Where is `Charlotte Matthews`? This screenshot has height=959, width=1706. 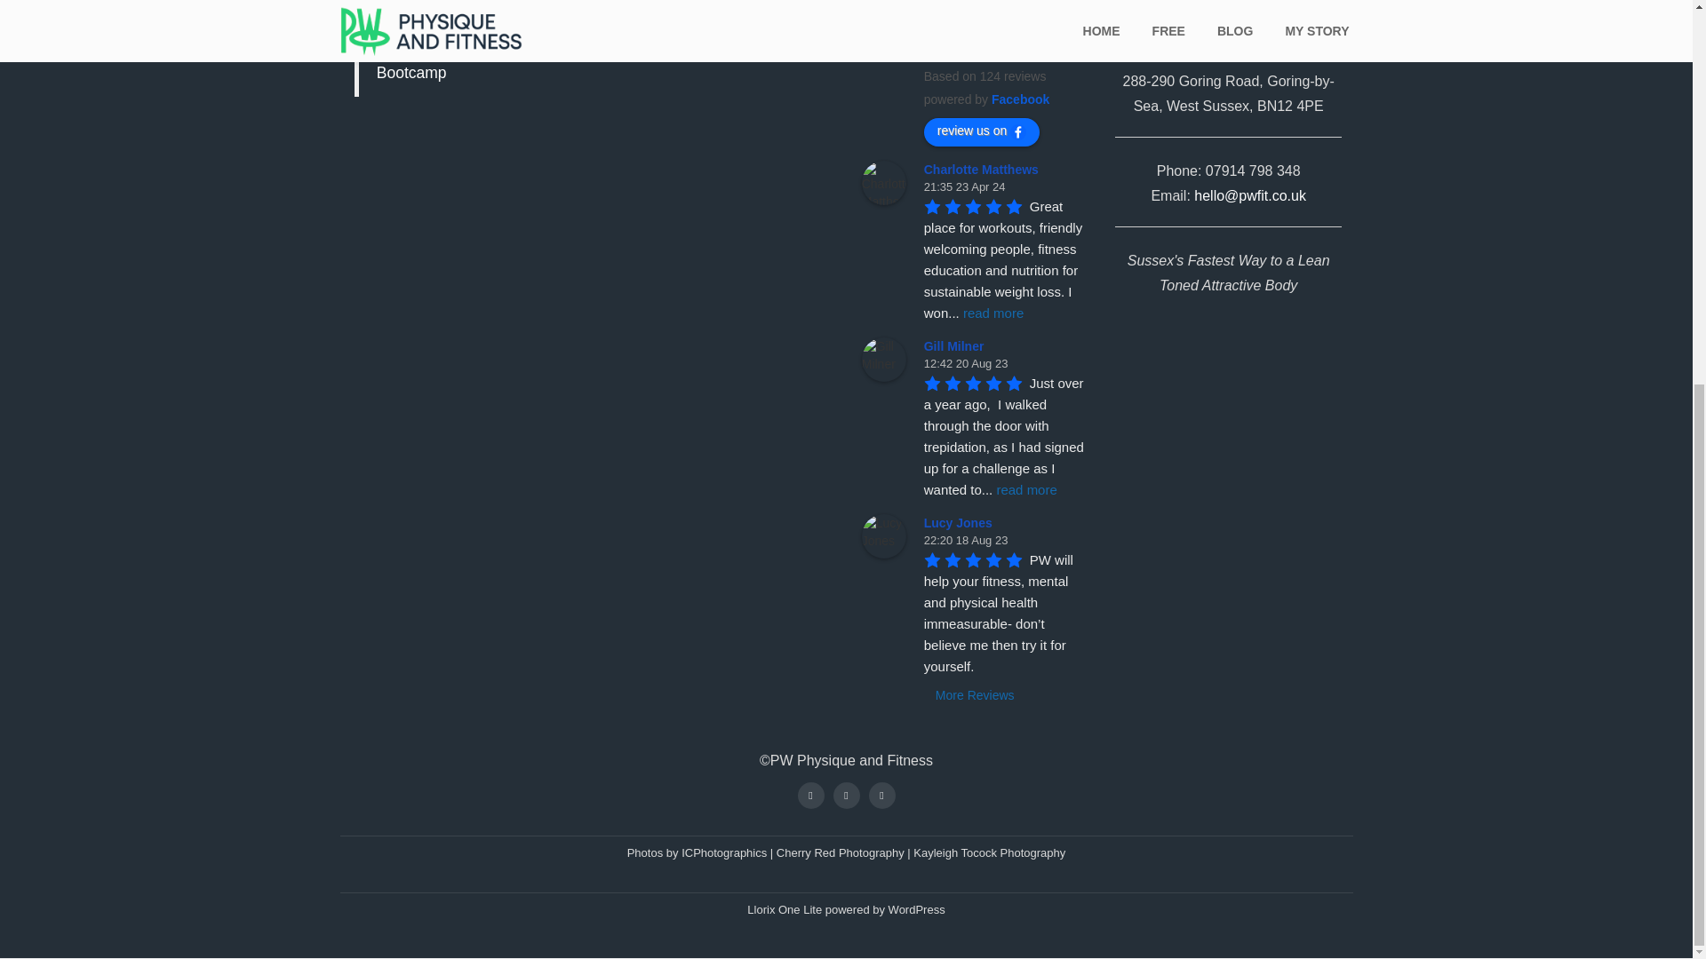 Charlotte Matthews is located at coordinates (985, 169).